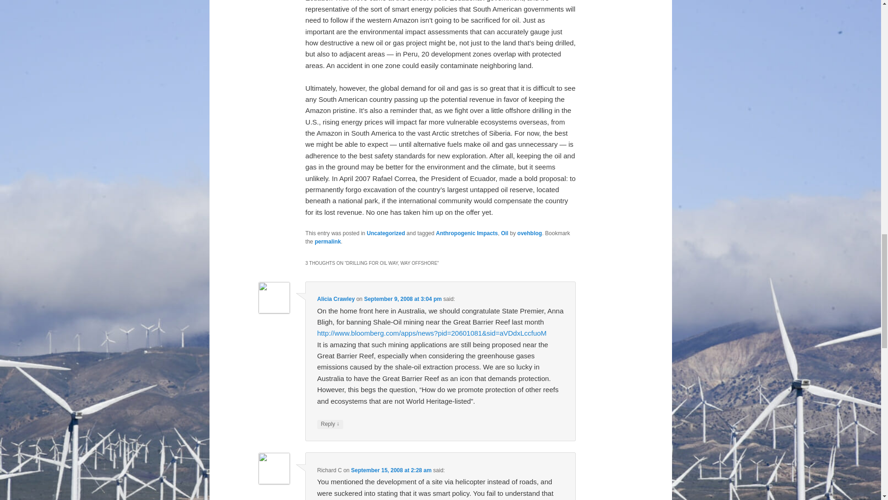 Image resolution: width=888 pixels, height=500 pixels. Describe the element at coordinates (336, 299) in the screenshot. I see `Alicia Crawley` at that location.